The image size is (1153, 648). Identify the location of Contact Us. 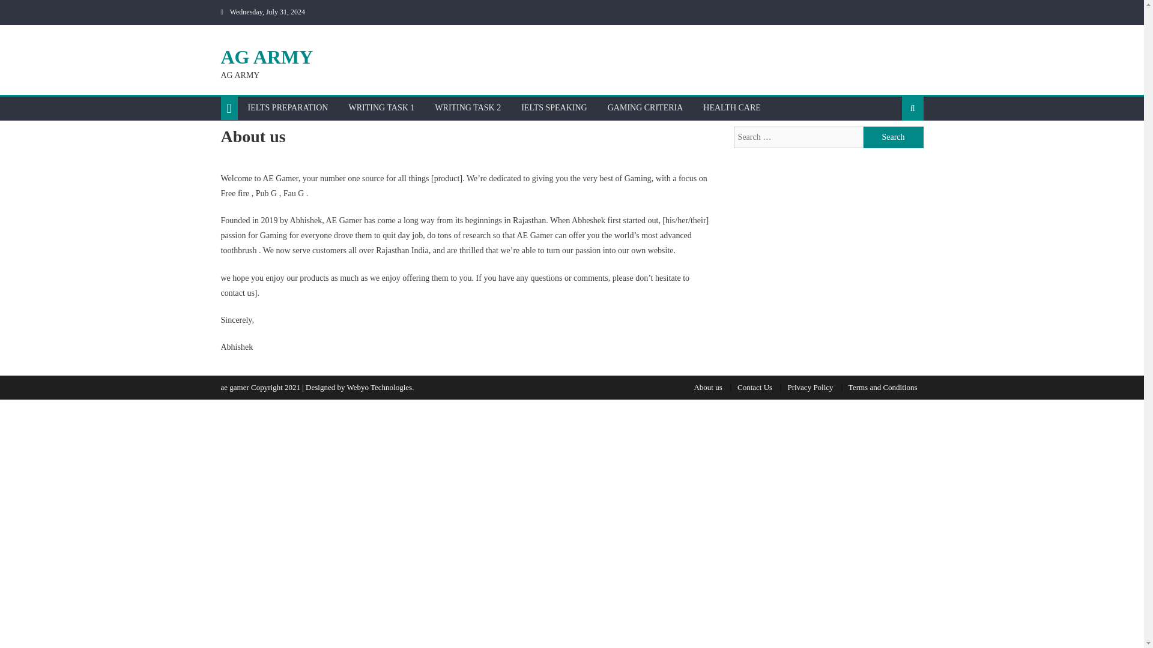
(755, 388).